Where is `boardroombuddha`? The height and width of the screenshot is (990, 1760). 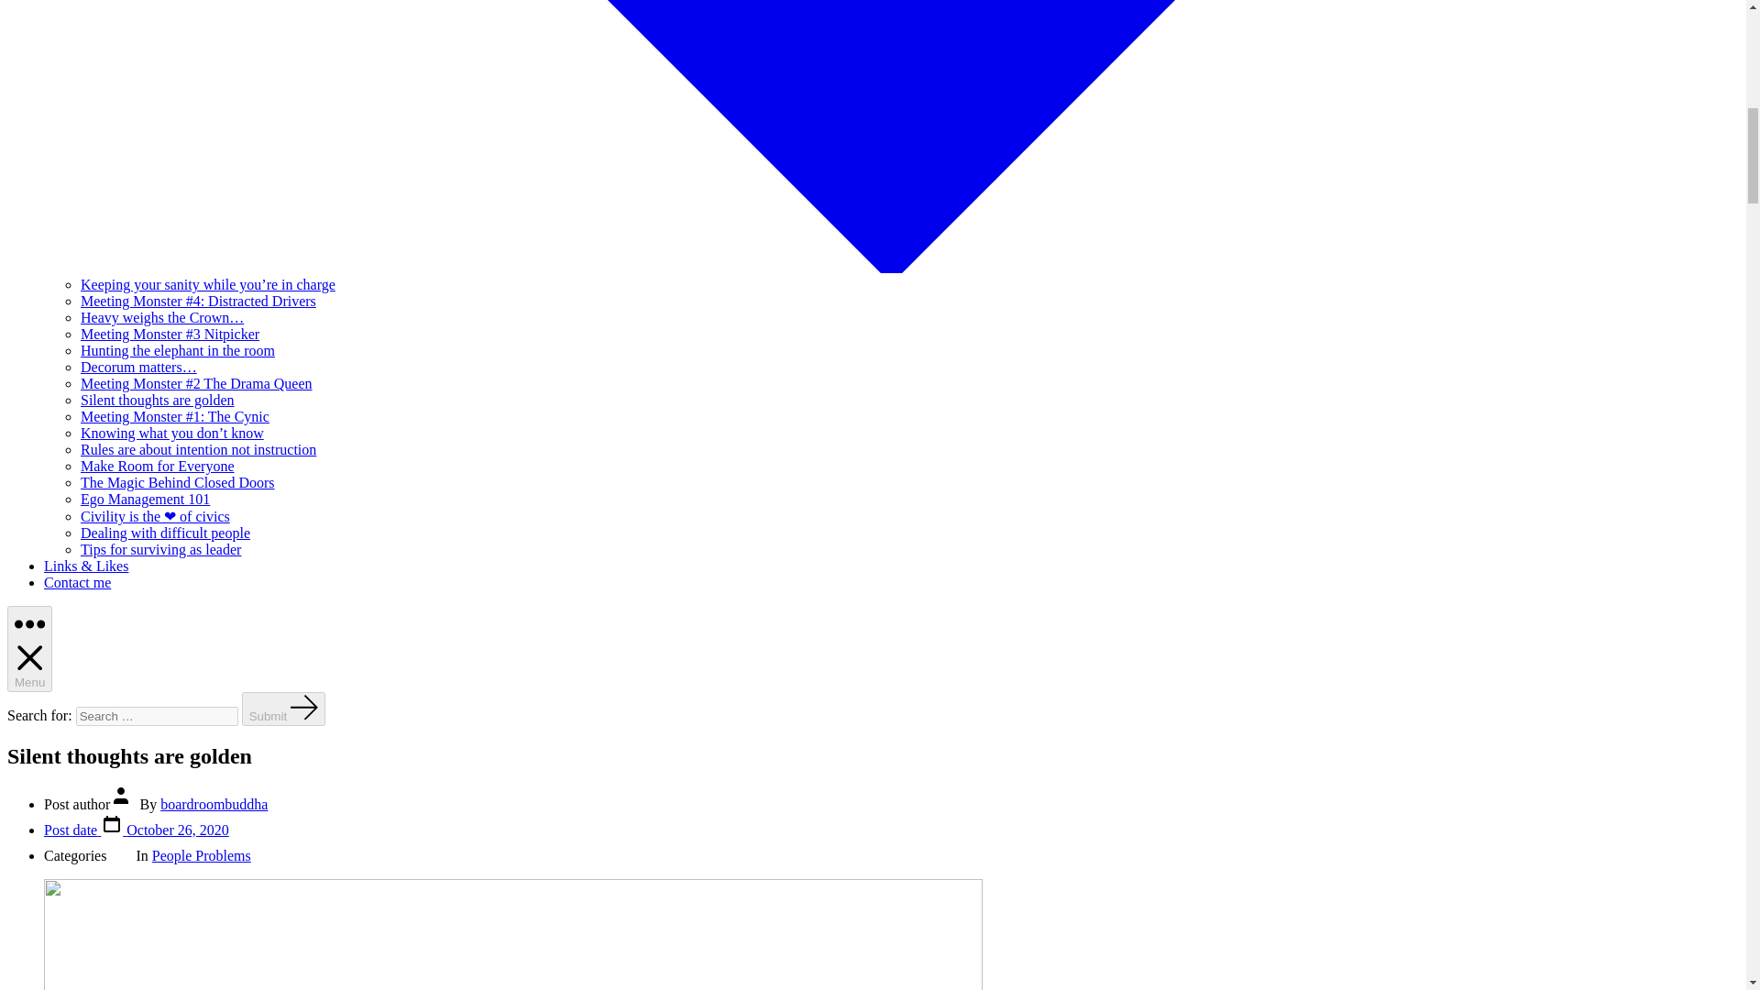
boardroombuddha is located at coordinates (213, 804).